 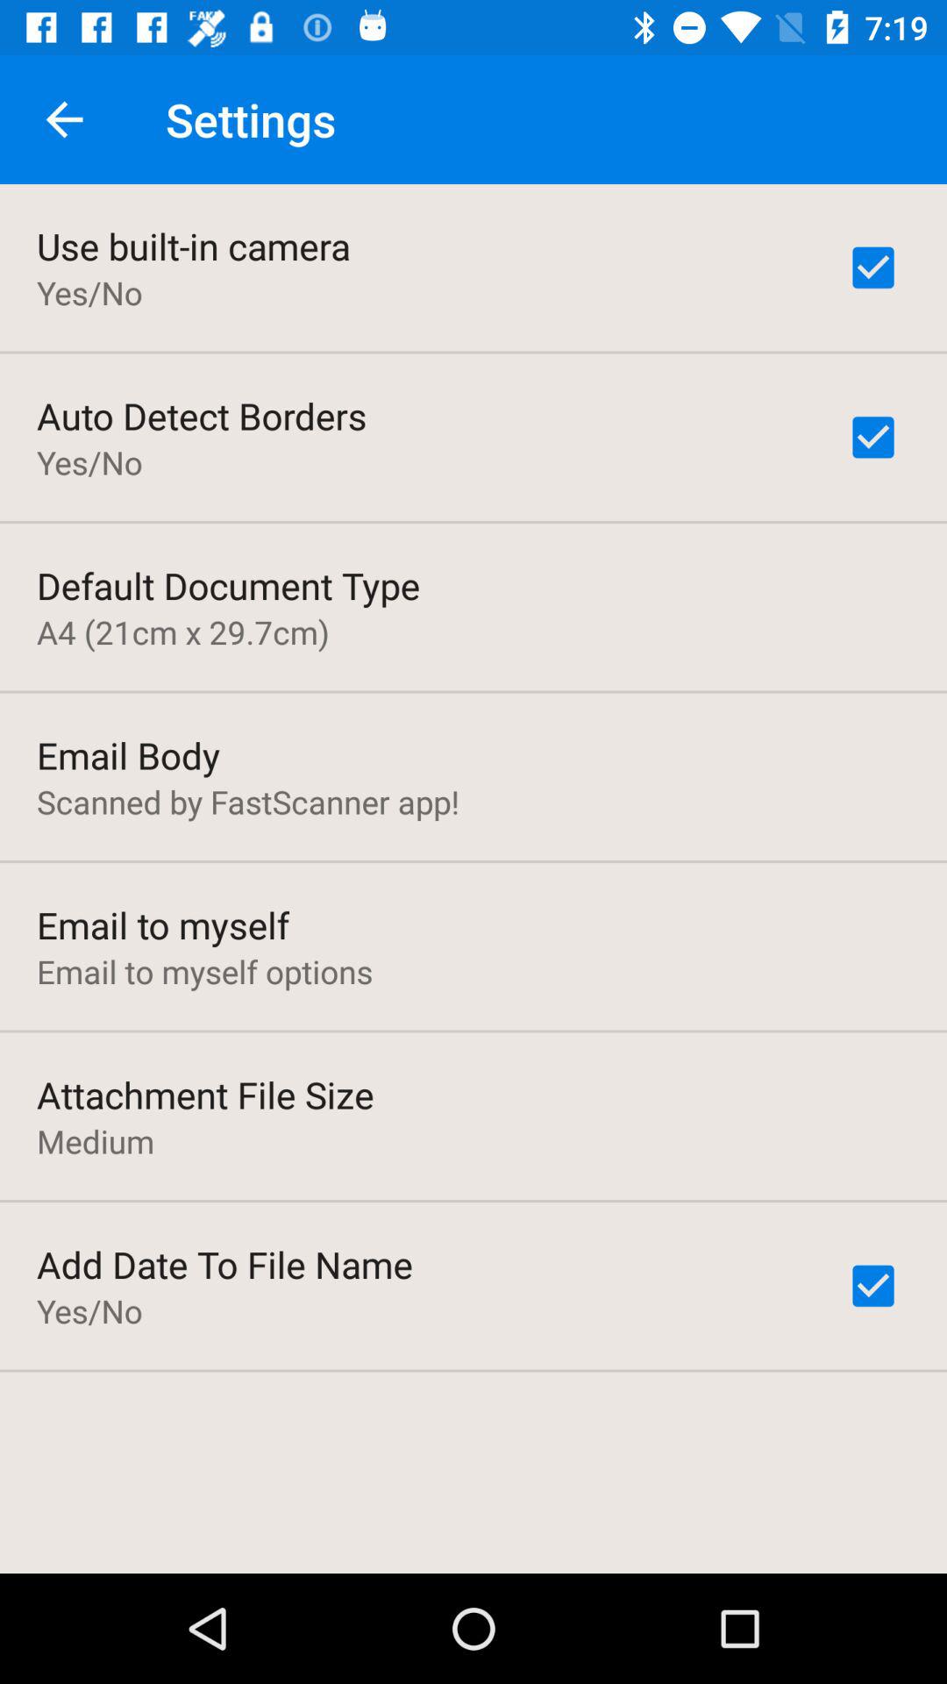 I want to click on swipe to the a4 21cm x icon, so click(x=182, y=631).